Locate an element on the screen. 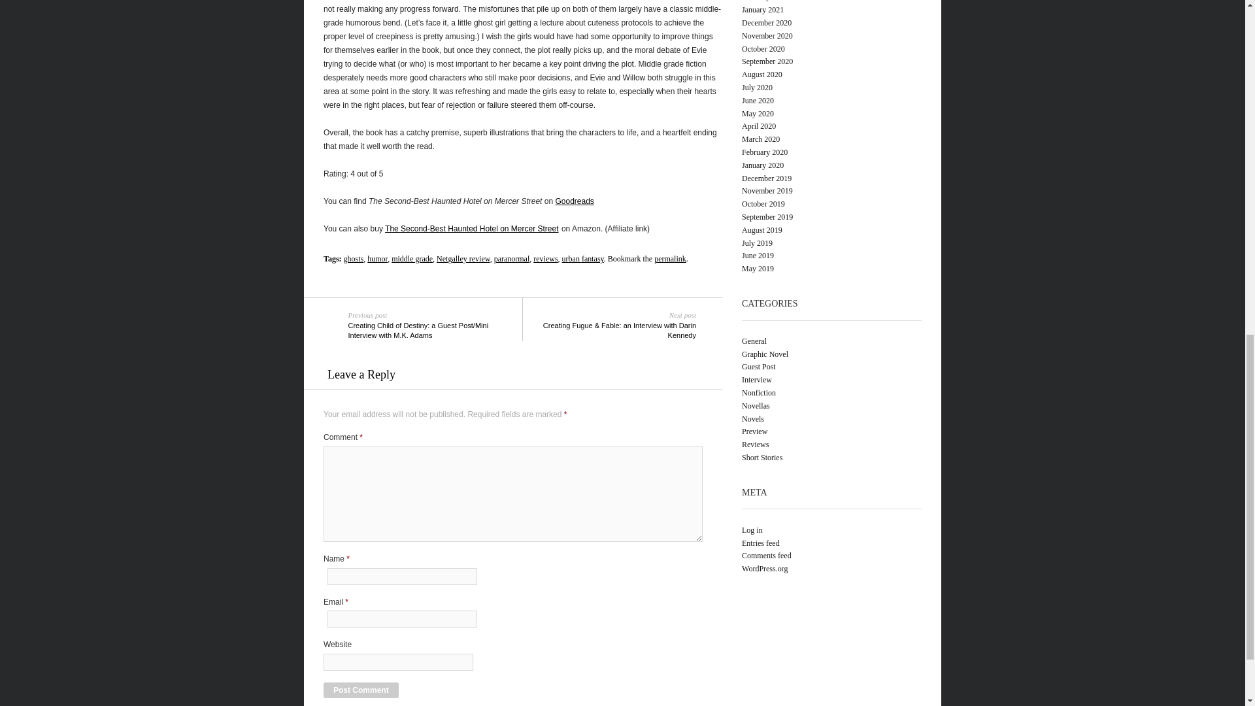  middle grade is located at coordinates (412, 258).